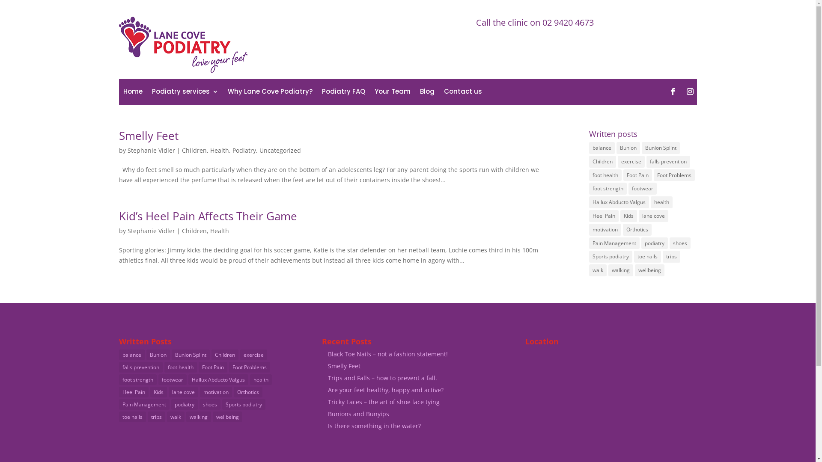 This screenshot has width=822, height=462. I want to click on foot strength, so click(608, 189).